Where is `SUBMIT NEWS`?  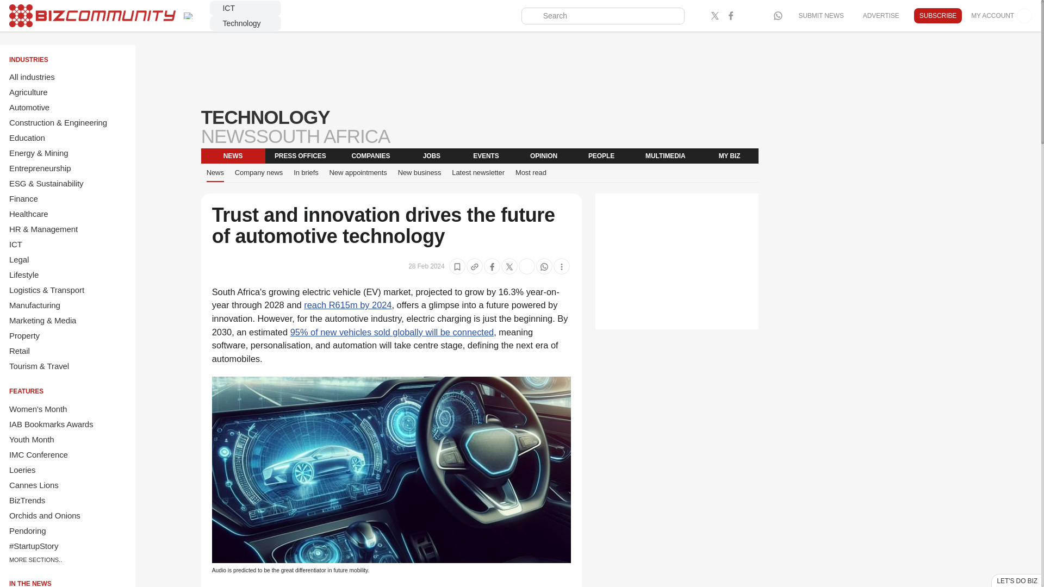 SUBMIT NEWS is located at coordinates (820, 15).